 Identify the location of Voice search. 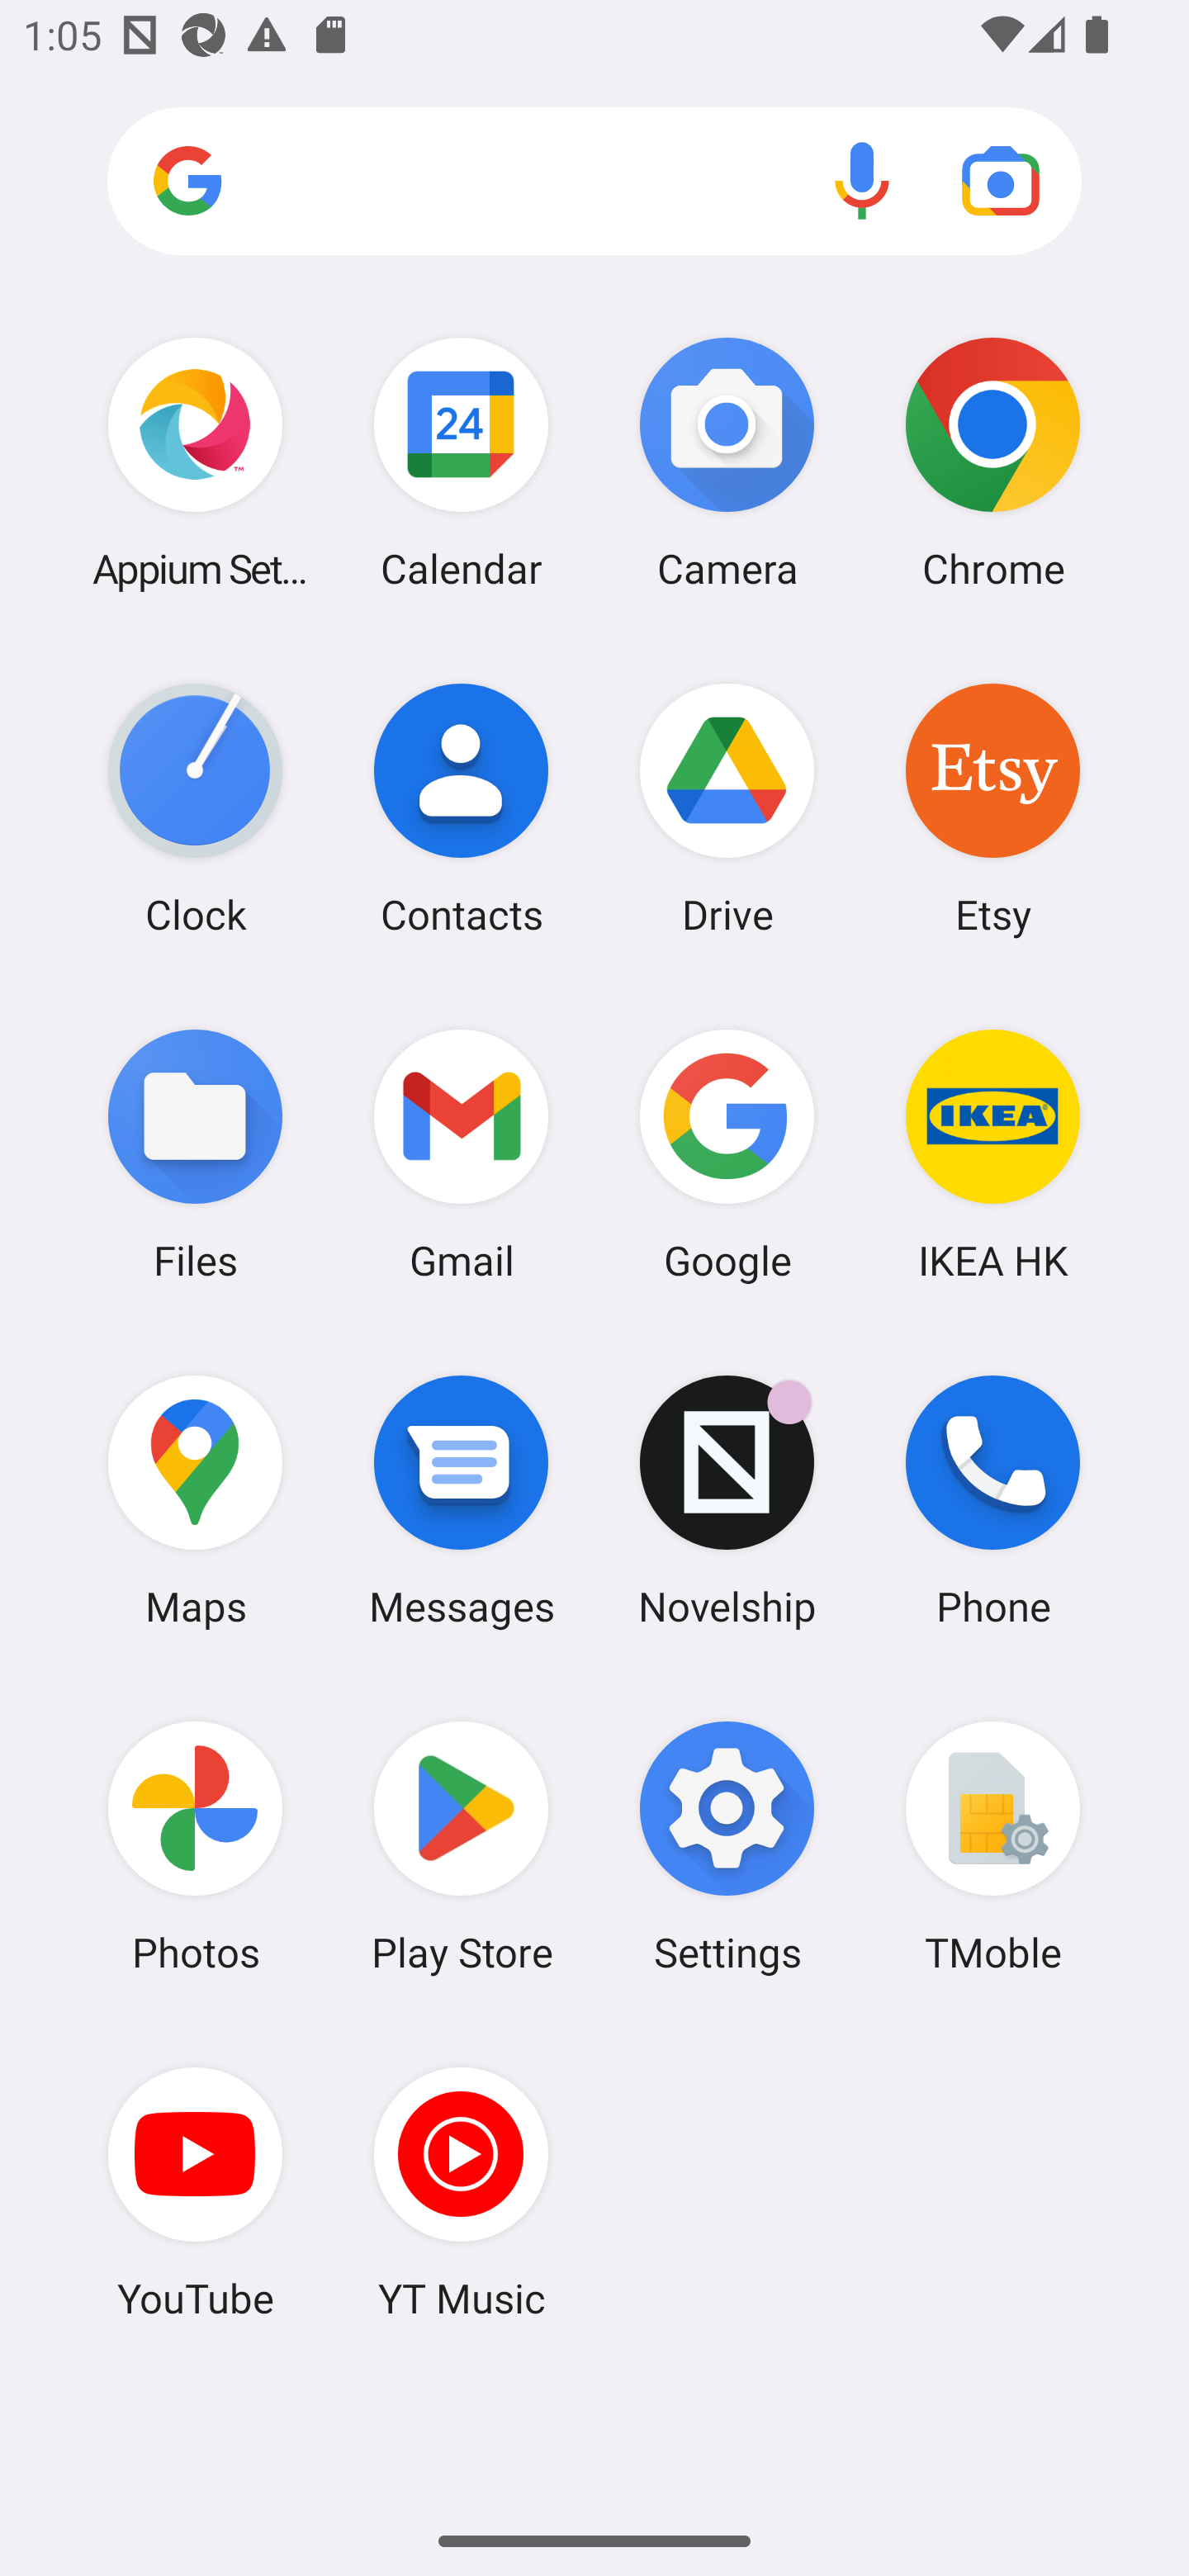
(862, 180).